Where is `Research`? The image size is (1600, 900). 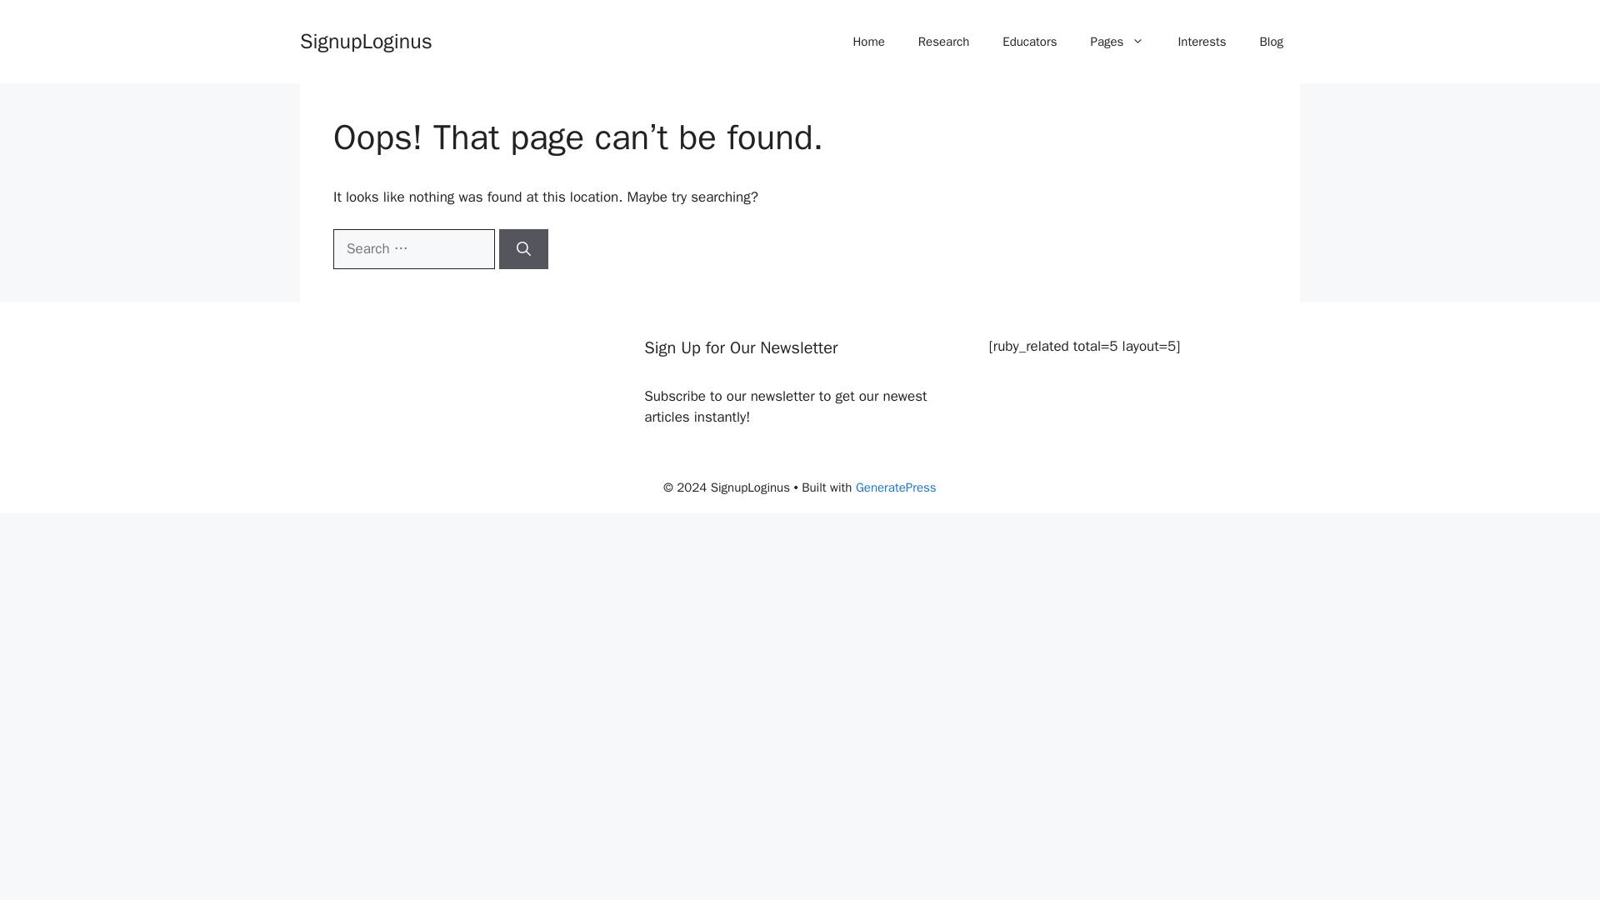 Research is located at coordinates (943, 42).